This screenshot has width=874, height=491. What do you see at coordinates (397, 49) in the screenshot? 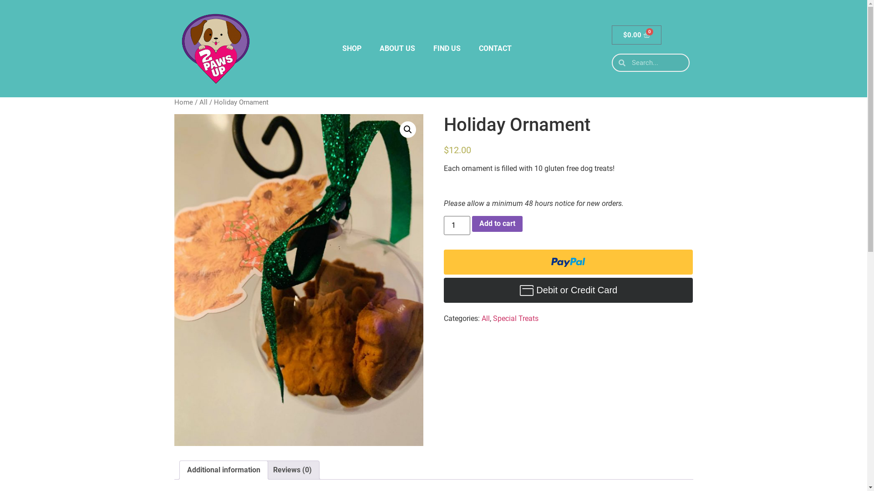
I see `ABOUT US` at bounding box center [397, 49].